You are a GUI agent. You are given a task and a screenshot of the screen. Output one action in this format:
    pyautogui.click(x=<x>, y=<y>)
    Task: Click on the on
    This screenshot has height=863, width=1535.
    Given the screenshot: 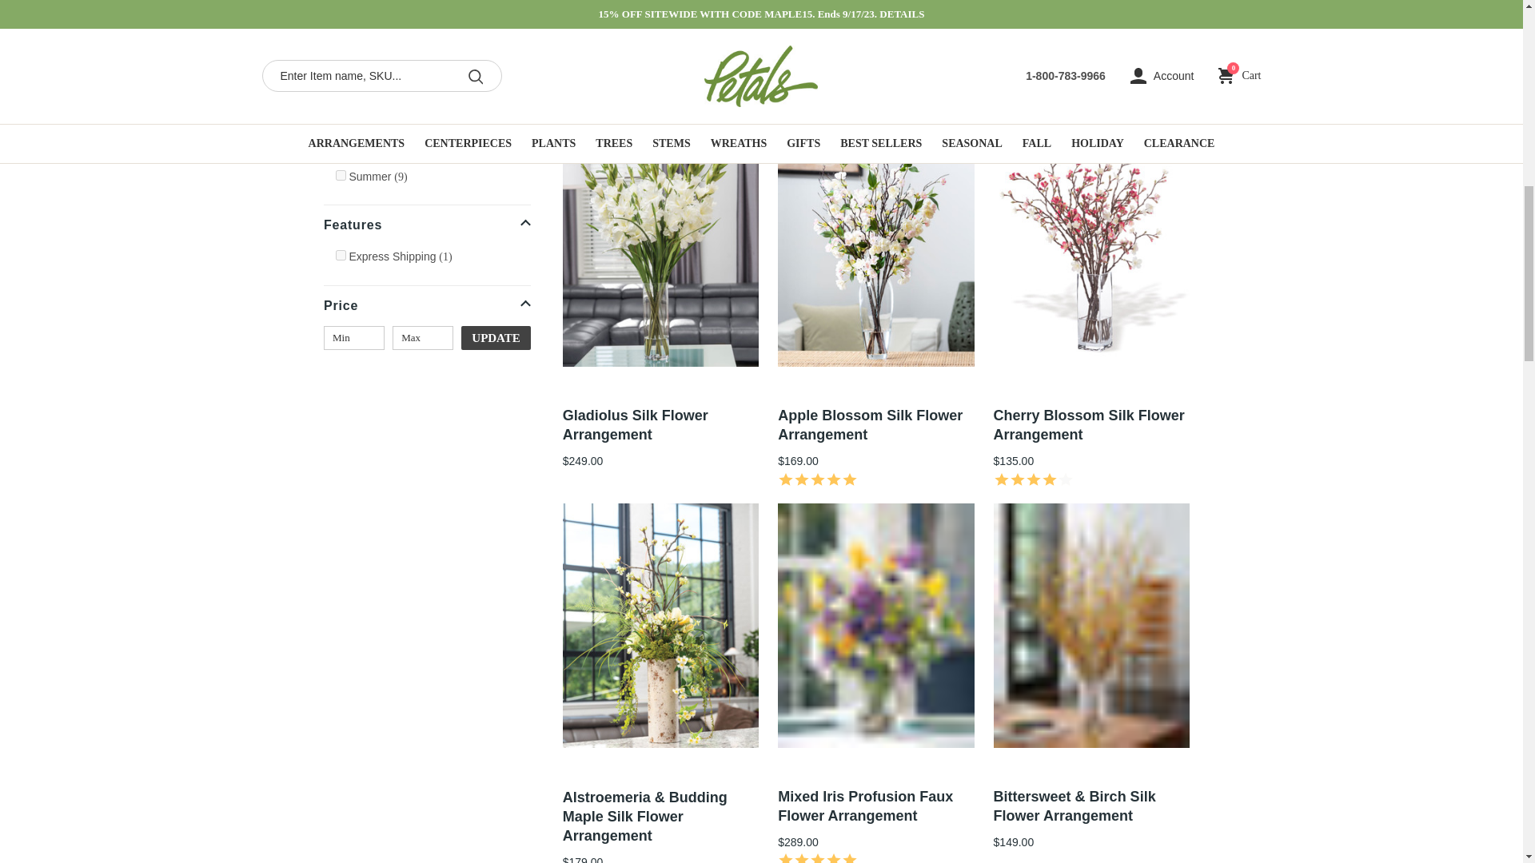 What is the action you would take?
    pyautogui.click(x=341, y=149)
    